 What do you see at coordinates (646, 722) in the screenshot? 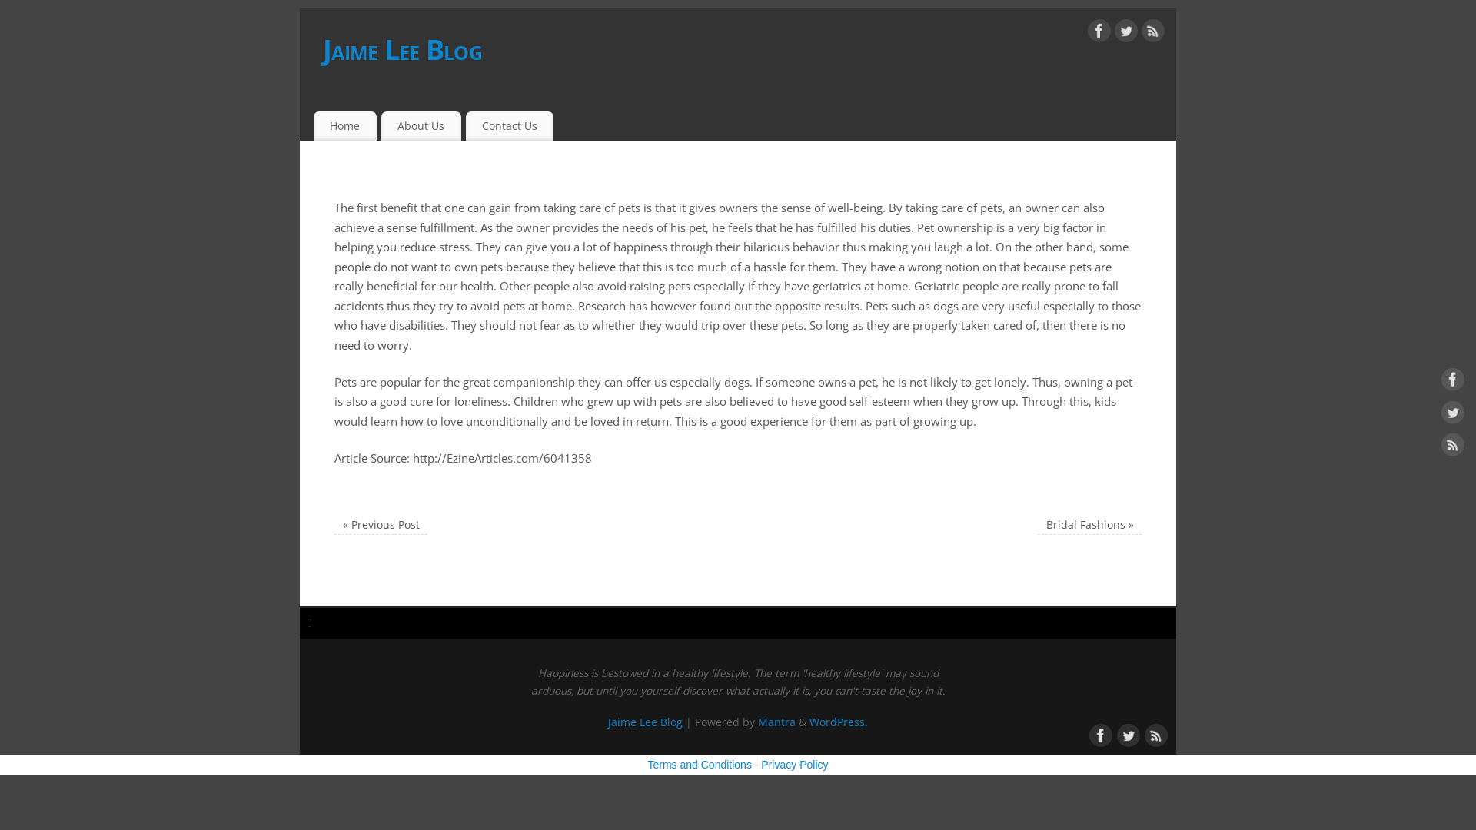
I see `Jaime Lee Blog` at bounding box center [646, 722].